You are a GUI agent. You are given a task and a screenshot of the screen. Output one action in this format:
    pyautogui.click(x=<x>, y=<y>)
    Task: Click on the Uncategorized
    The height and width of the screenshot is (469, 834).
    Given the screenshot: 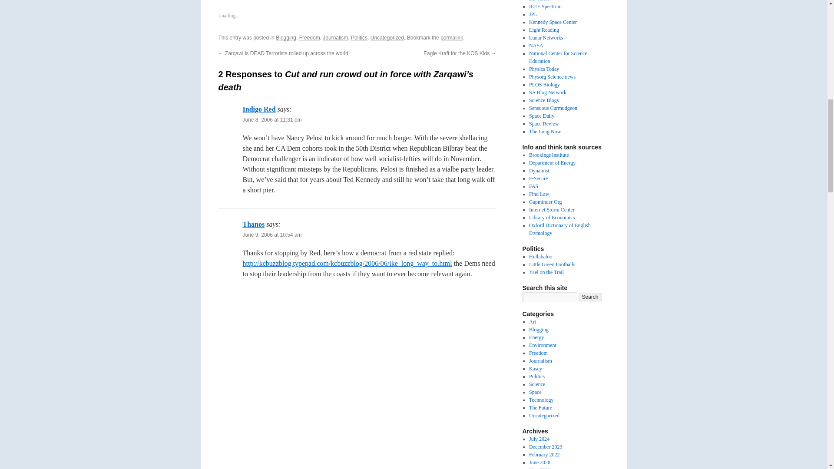 What is the action you would take?
    pyautogui.click(x=387, y=37)
    